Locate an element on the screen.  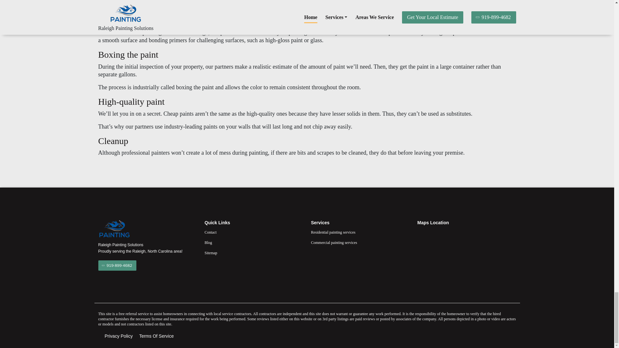
Terms Of Service is located at coordinates (157, 336).